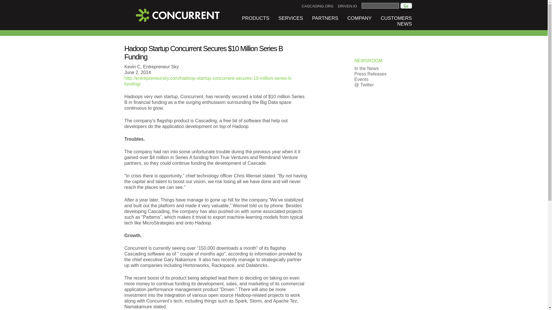 This screenshot has height=310, width=552. Describe the element at coordinates (370, 74) in the screenshot. I see `Press Releases` at that location.